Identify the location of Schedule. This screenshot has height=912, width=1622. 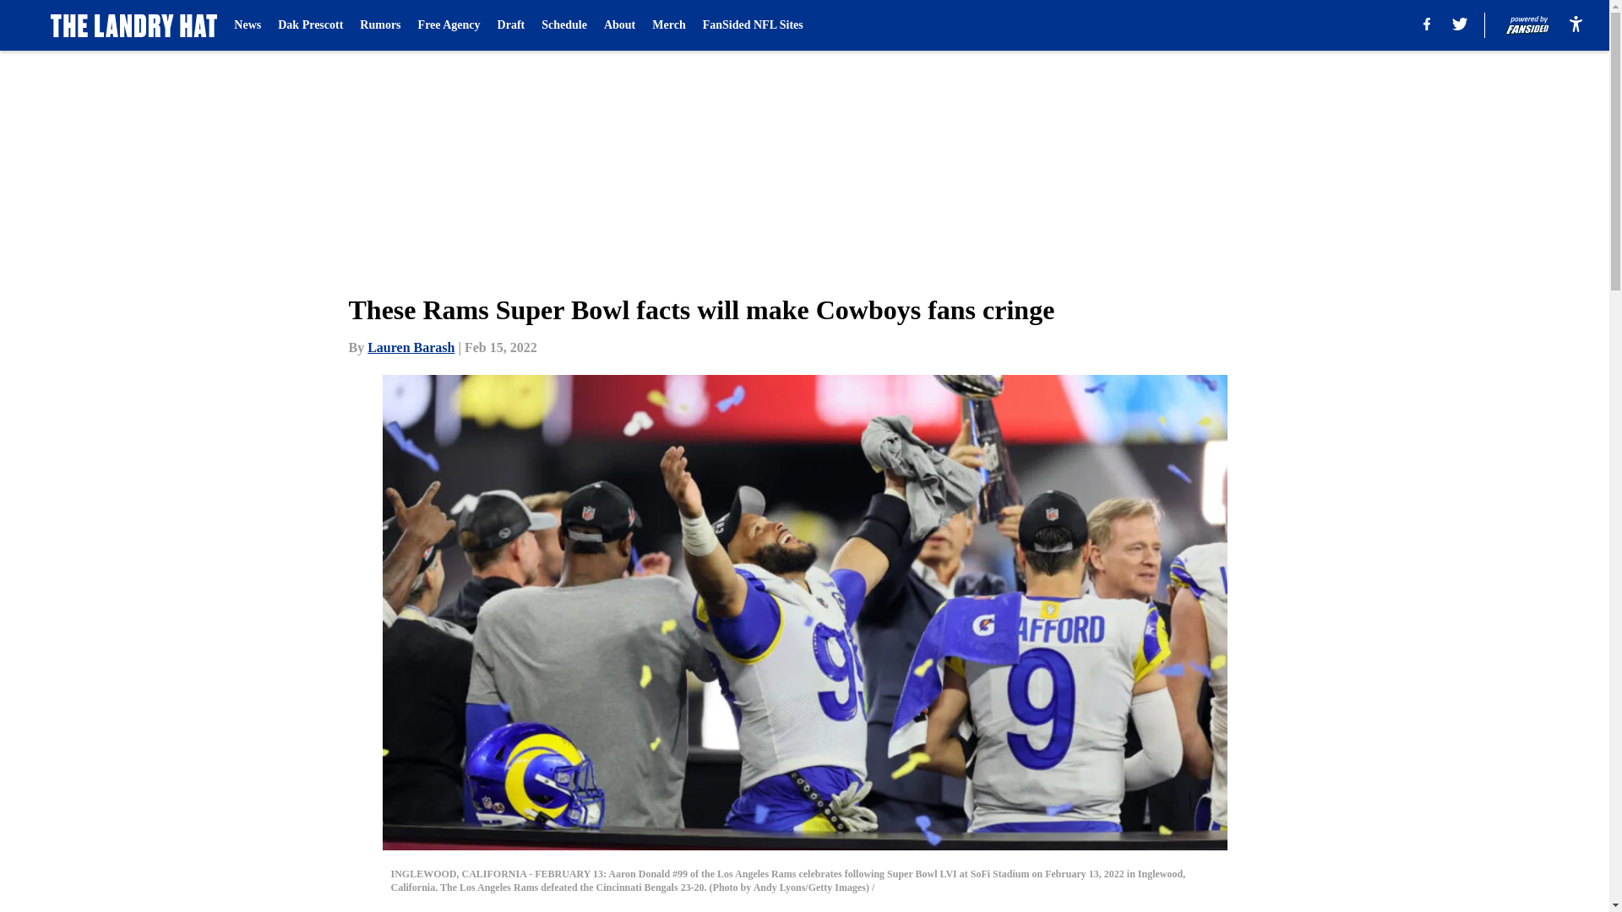
(564, 25).